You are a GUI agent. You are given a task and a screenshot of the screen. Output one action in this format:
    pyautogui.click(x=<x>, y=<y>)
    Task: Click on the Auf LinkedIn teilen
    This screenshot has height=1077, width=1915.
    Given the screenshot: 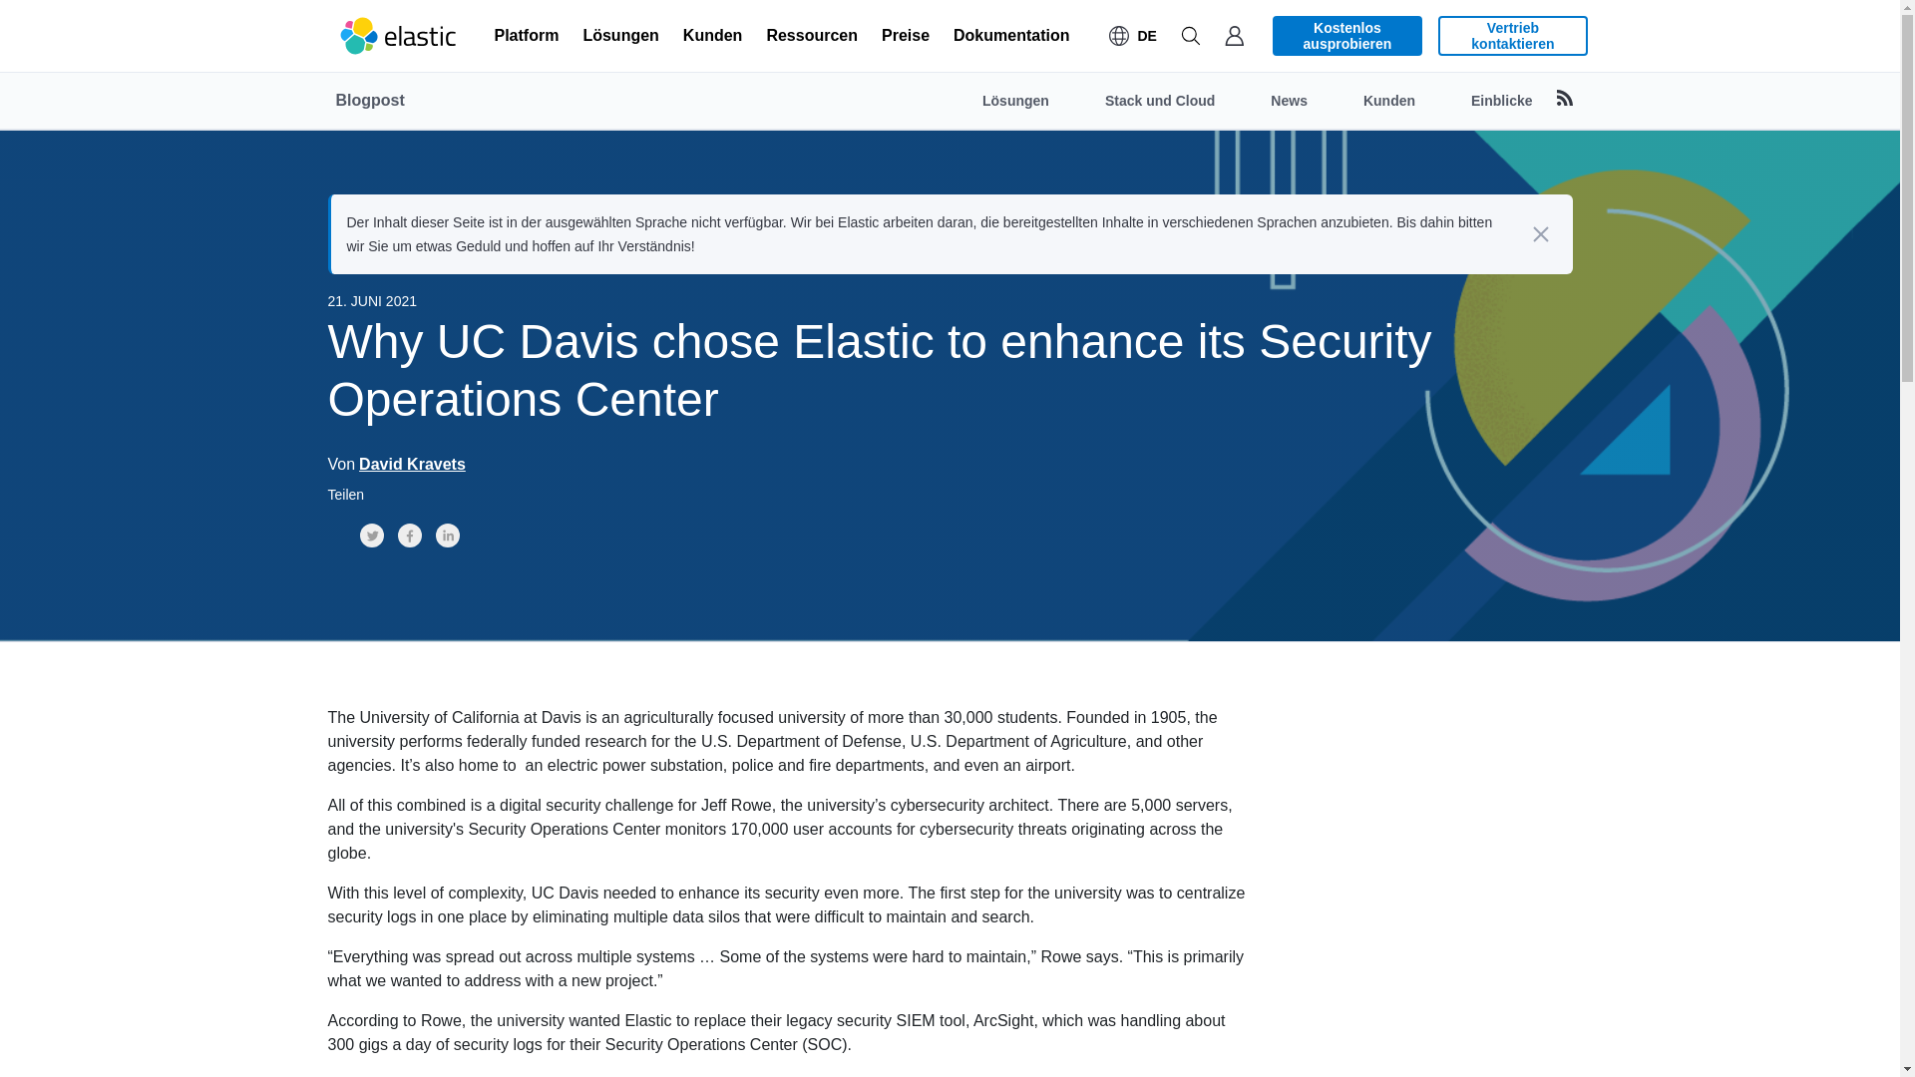 What is the action you would take?
    pyautogui.click(x=447, y=535)
    